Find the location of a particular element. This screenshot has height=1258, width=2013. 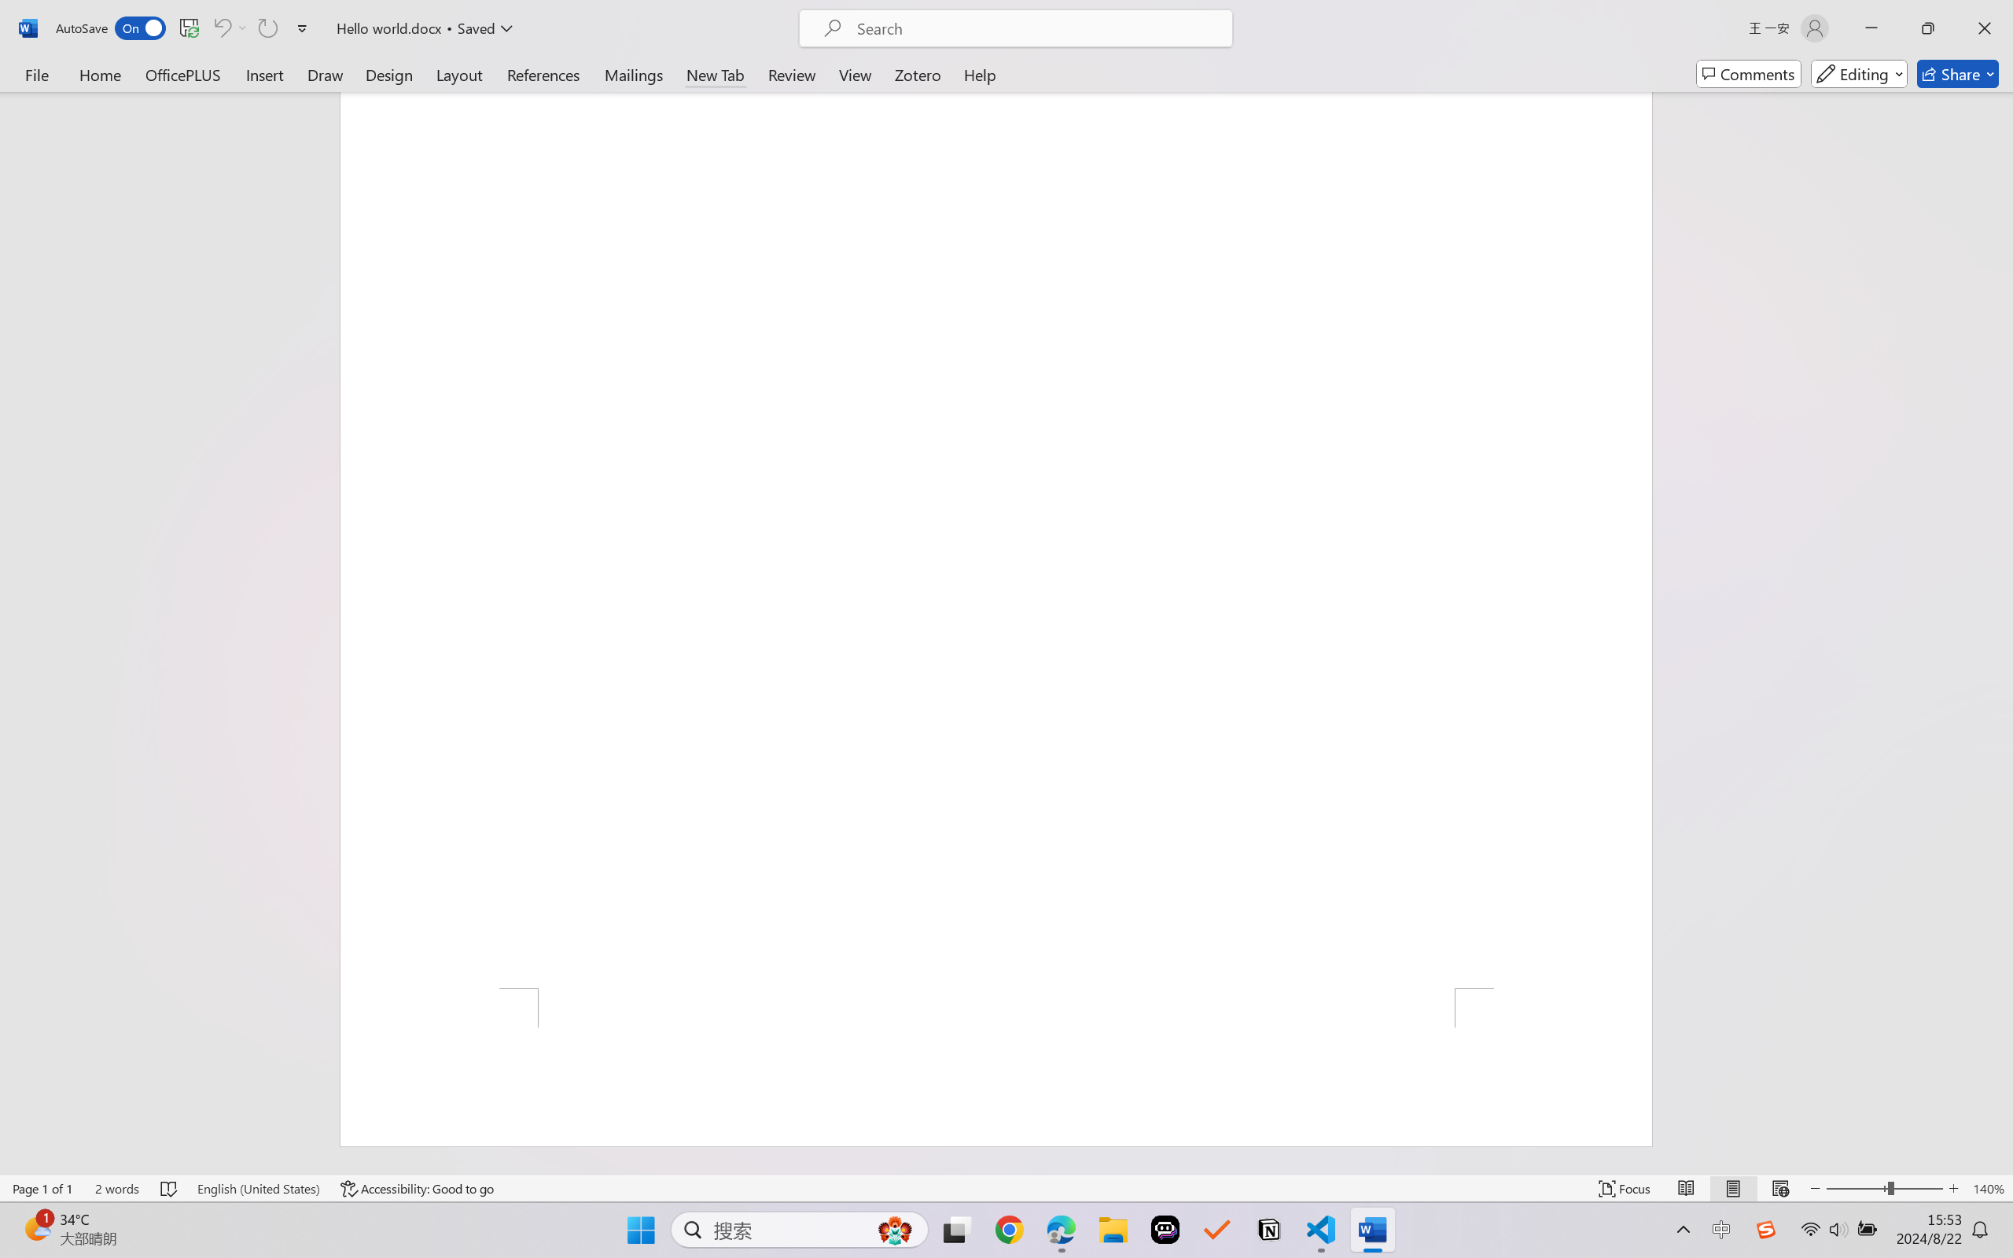

Help is located at coordinates (979, 74).